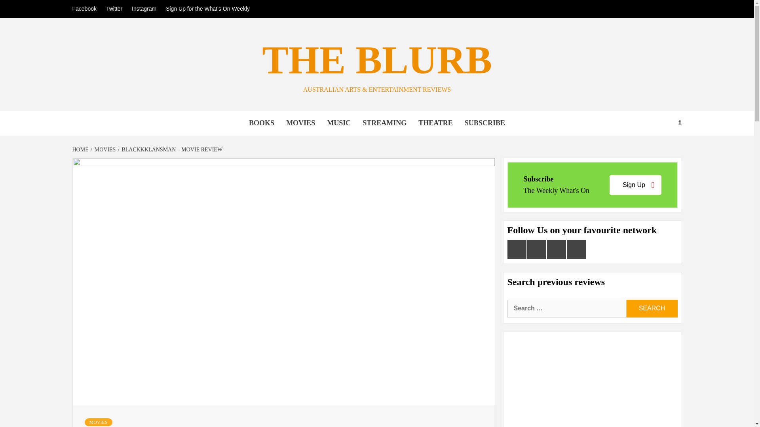  I want to click on Instagram, so click(144, 9).